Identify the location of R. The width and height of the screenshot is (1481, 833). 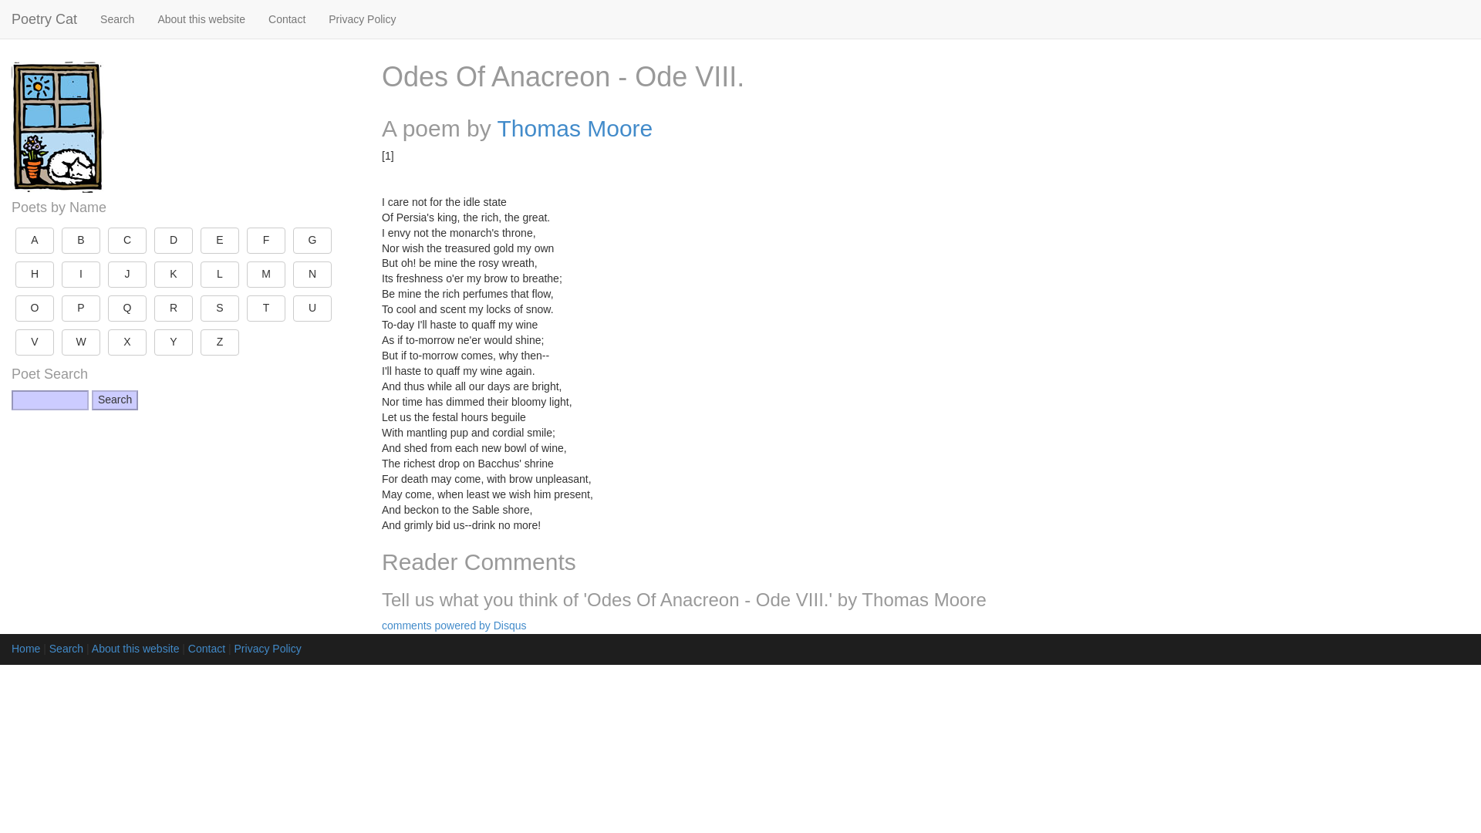
(173, 309).